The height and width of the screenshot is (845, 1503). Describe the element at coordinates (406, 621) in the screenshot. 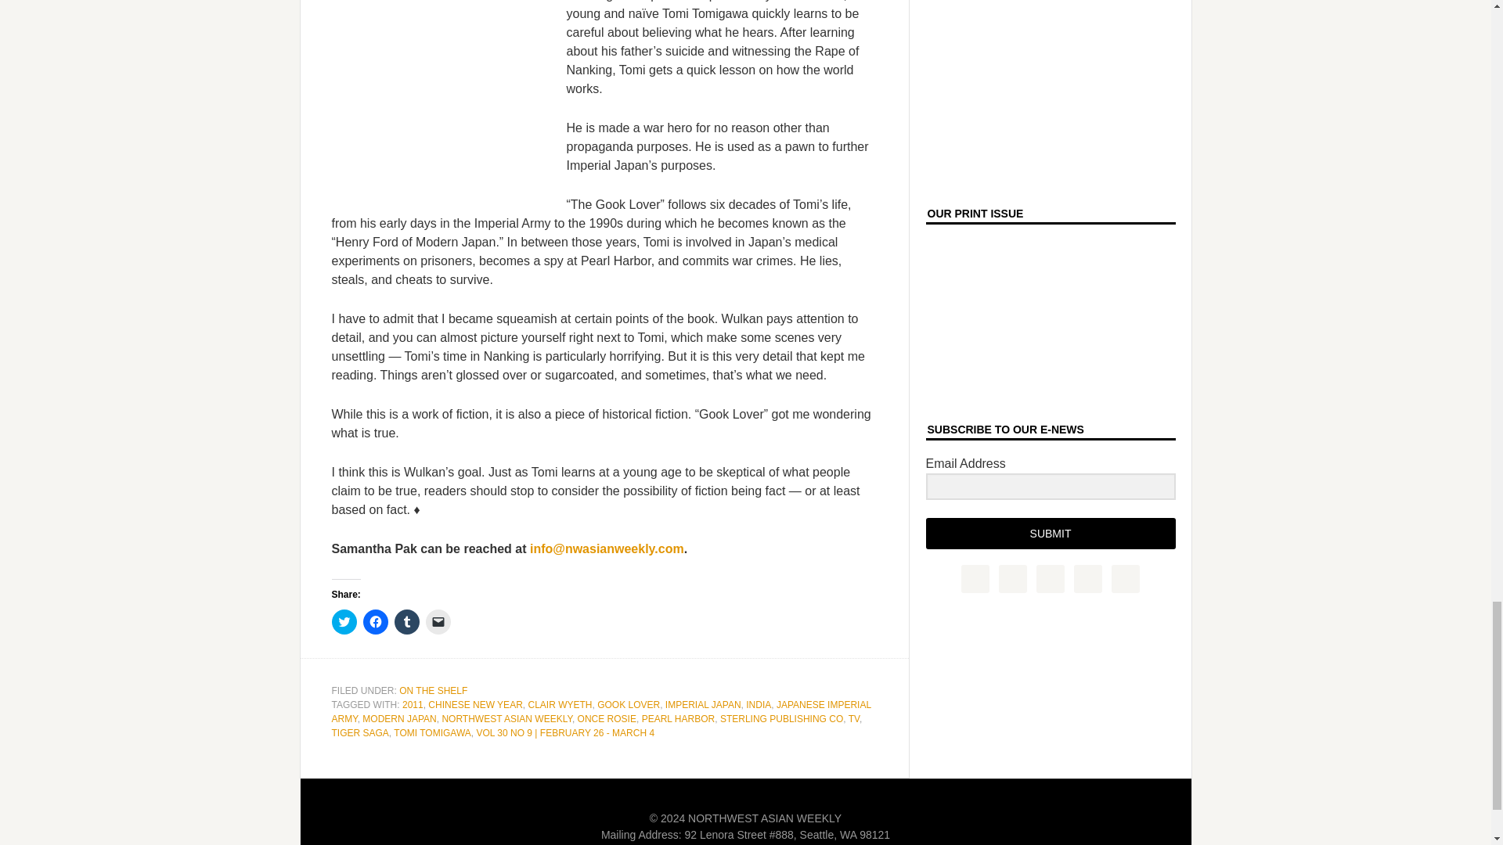

I see `Click to share on Tumblr` at that location.